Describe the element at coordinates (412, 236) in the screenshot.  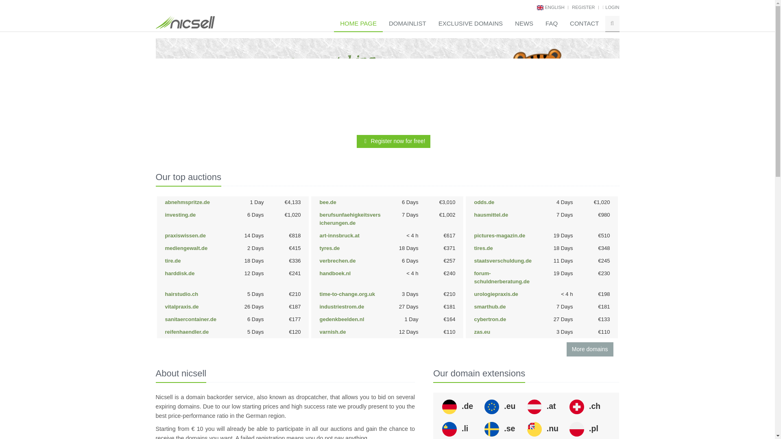
I see `End of auction: Aug 12, 2024 8:00 PM o'clock` at that location.